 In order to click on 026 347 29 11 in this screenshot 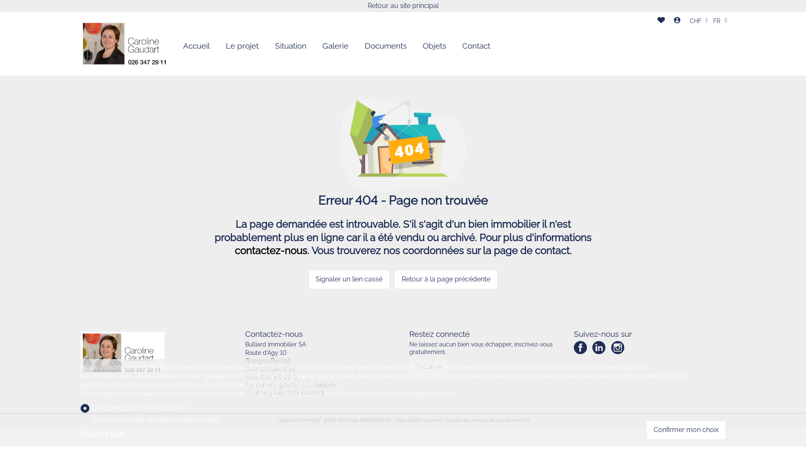, I will do `click(279, 377)`.